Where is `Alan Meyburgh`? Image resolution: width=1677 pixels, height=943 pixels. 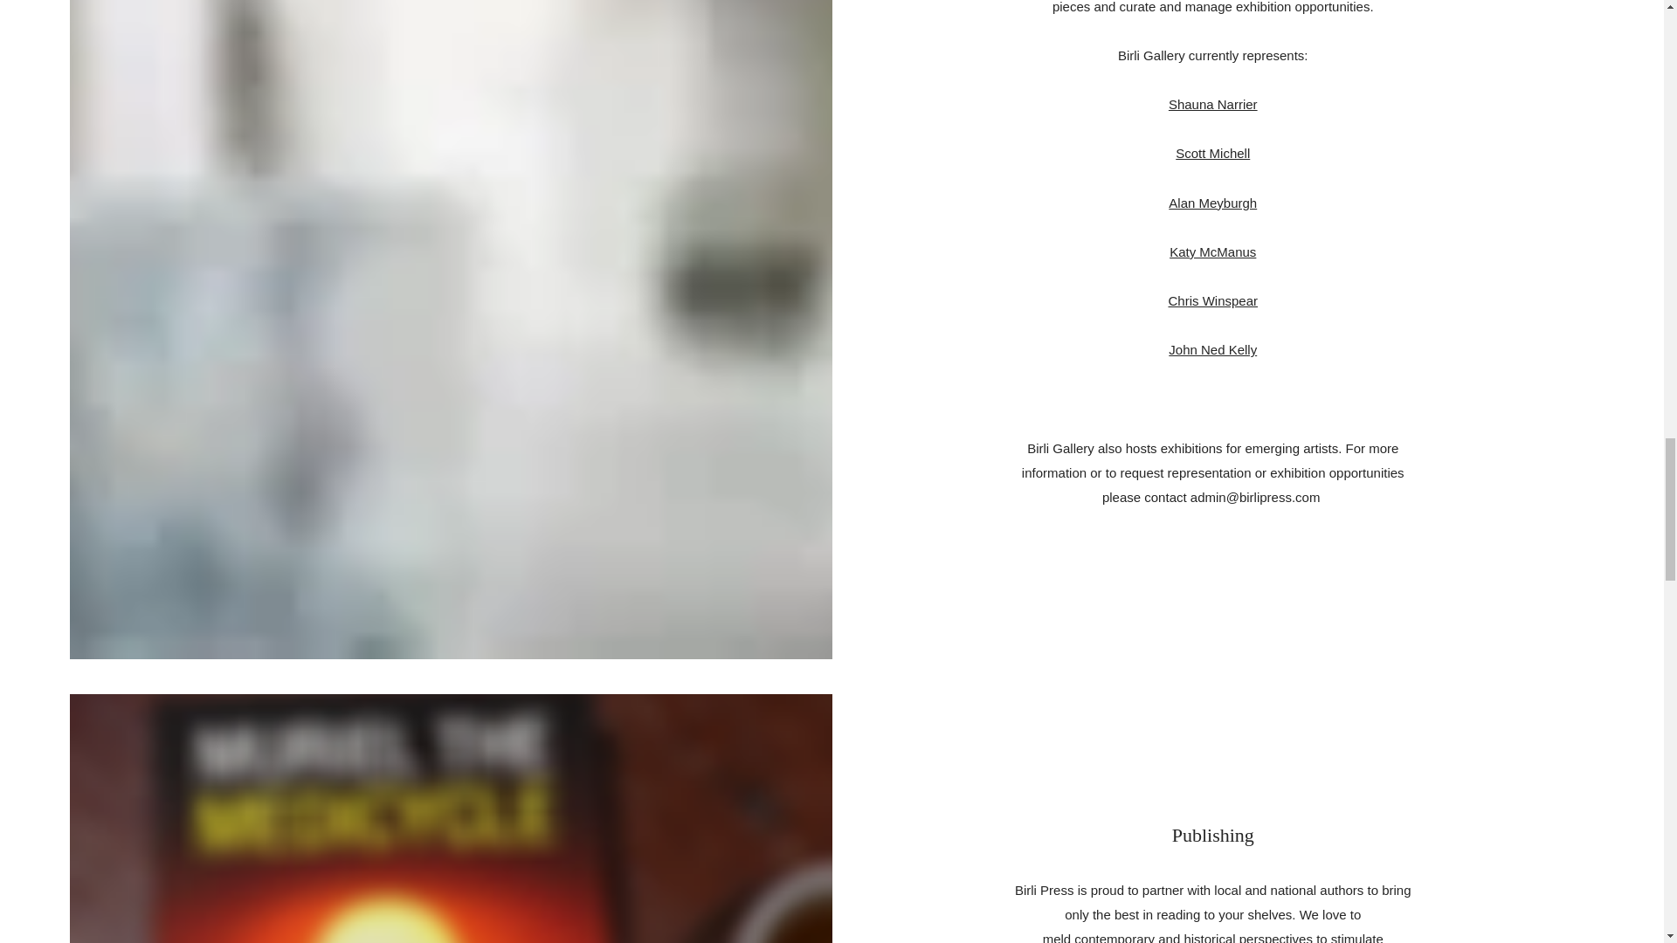
Alan Meyburgh is located at coordinates (1212, 203).